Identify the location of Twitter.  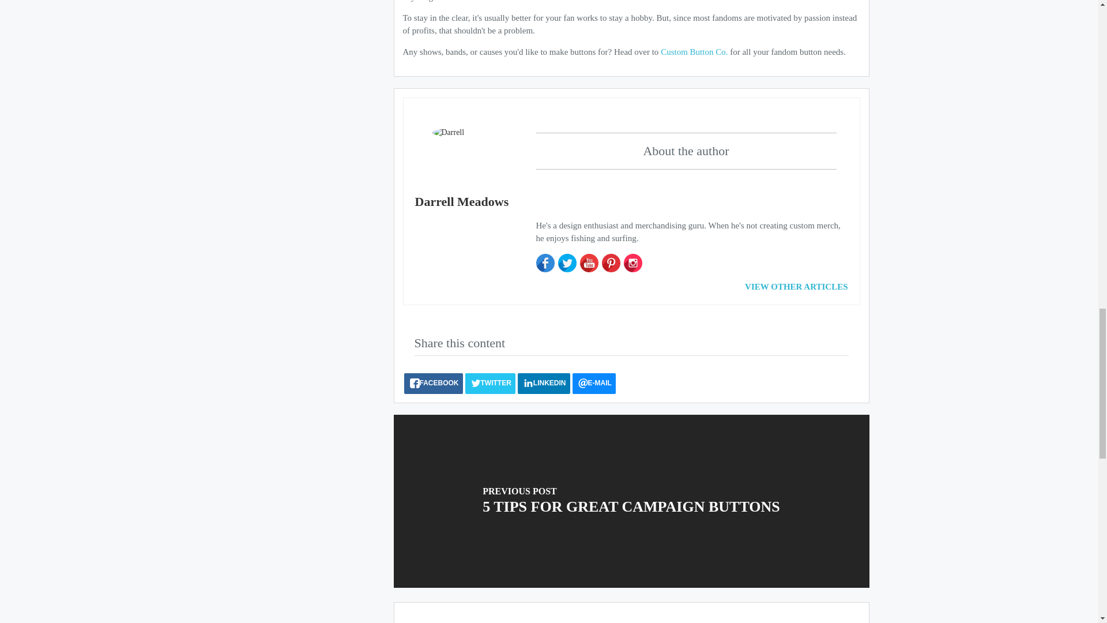
(567, 262).